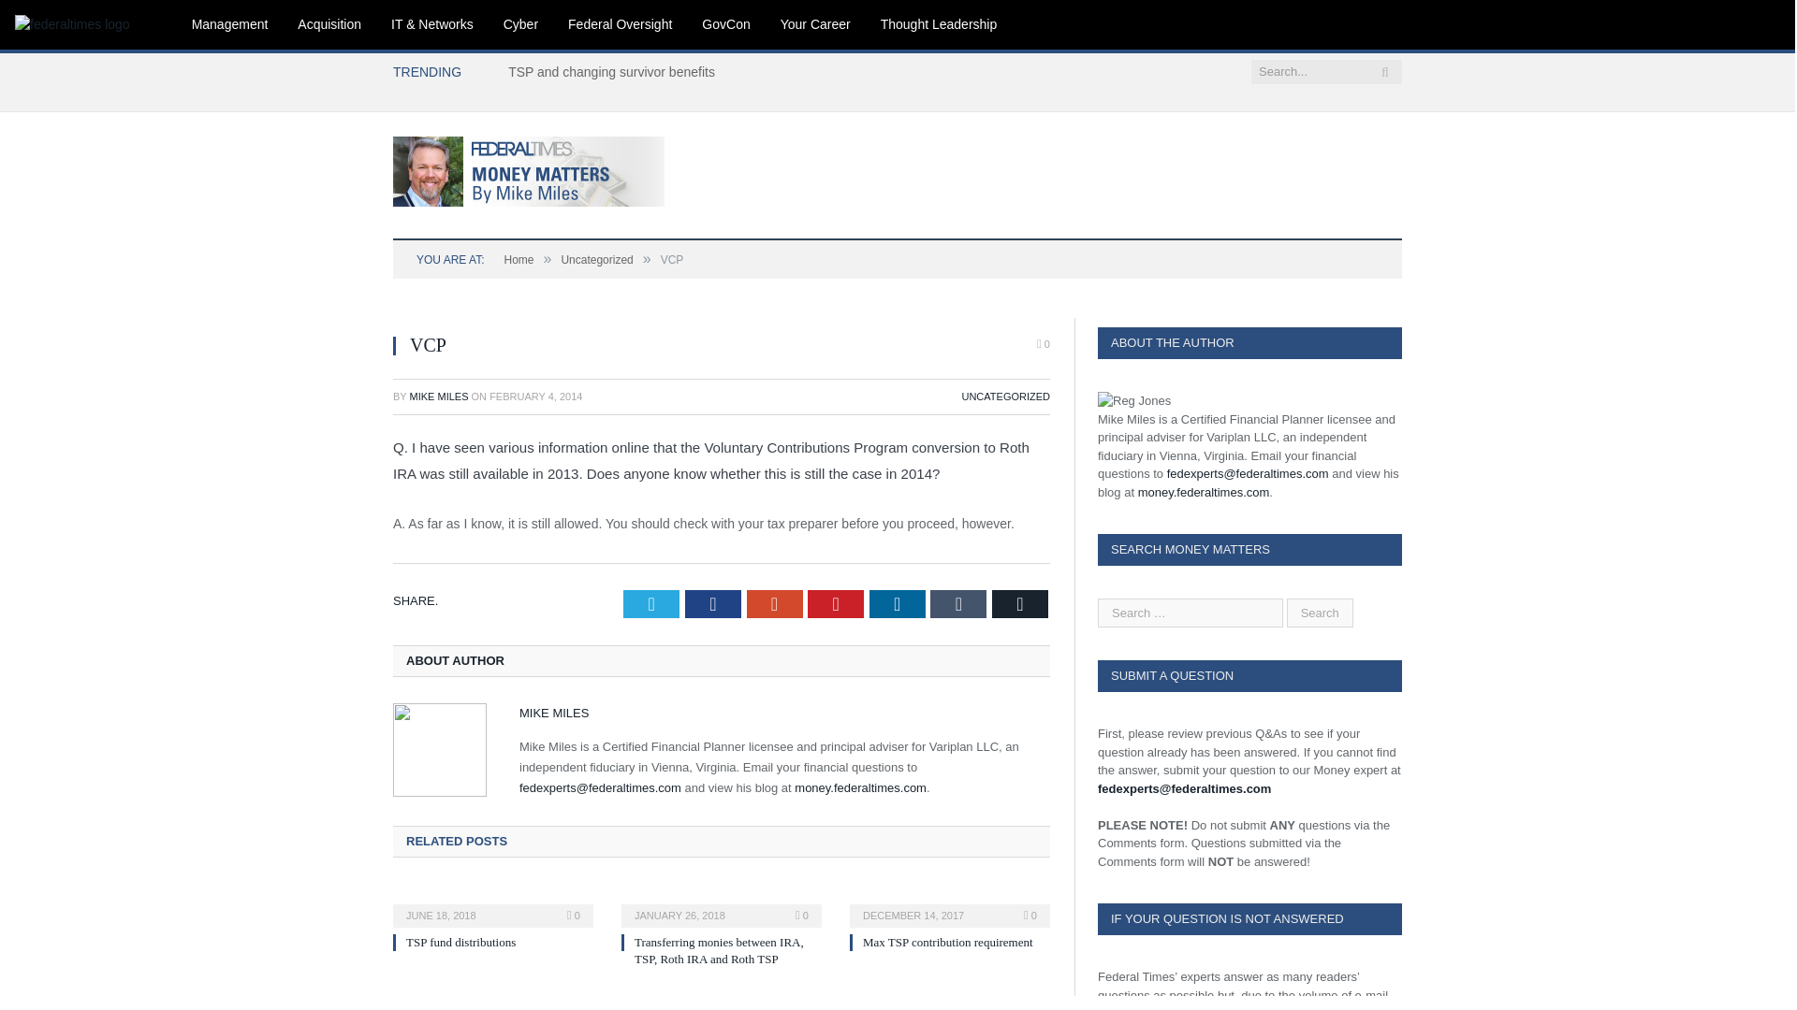  I want to click on Facebook, so click(712, 603).